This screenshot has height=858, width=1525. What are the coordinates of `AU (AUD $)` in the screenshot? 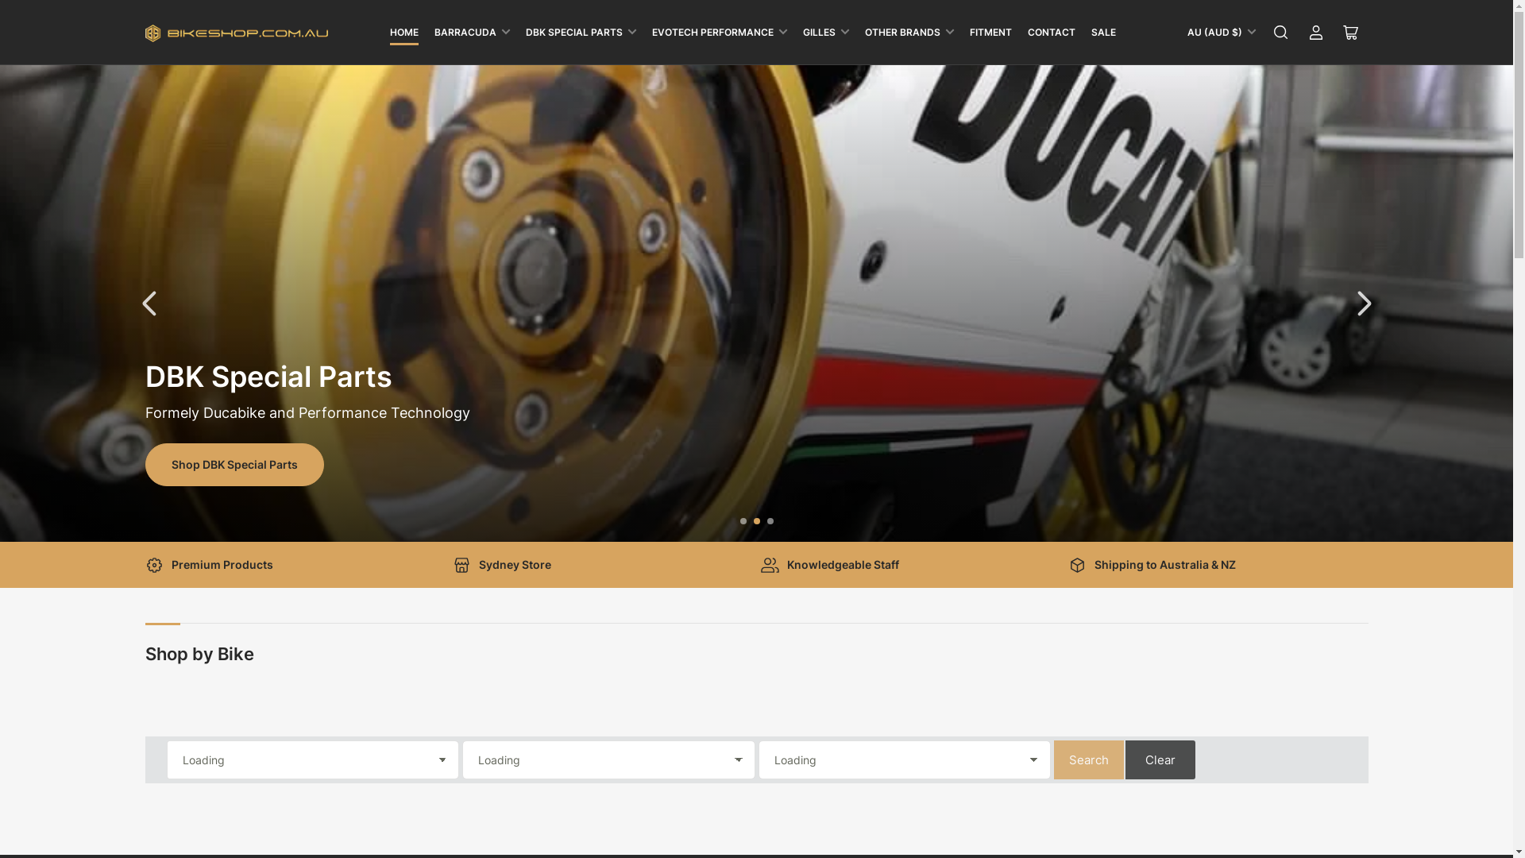 It's located at (1221, 32).